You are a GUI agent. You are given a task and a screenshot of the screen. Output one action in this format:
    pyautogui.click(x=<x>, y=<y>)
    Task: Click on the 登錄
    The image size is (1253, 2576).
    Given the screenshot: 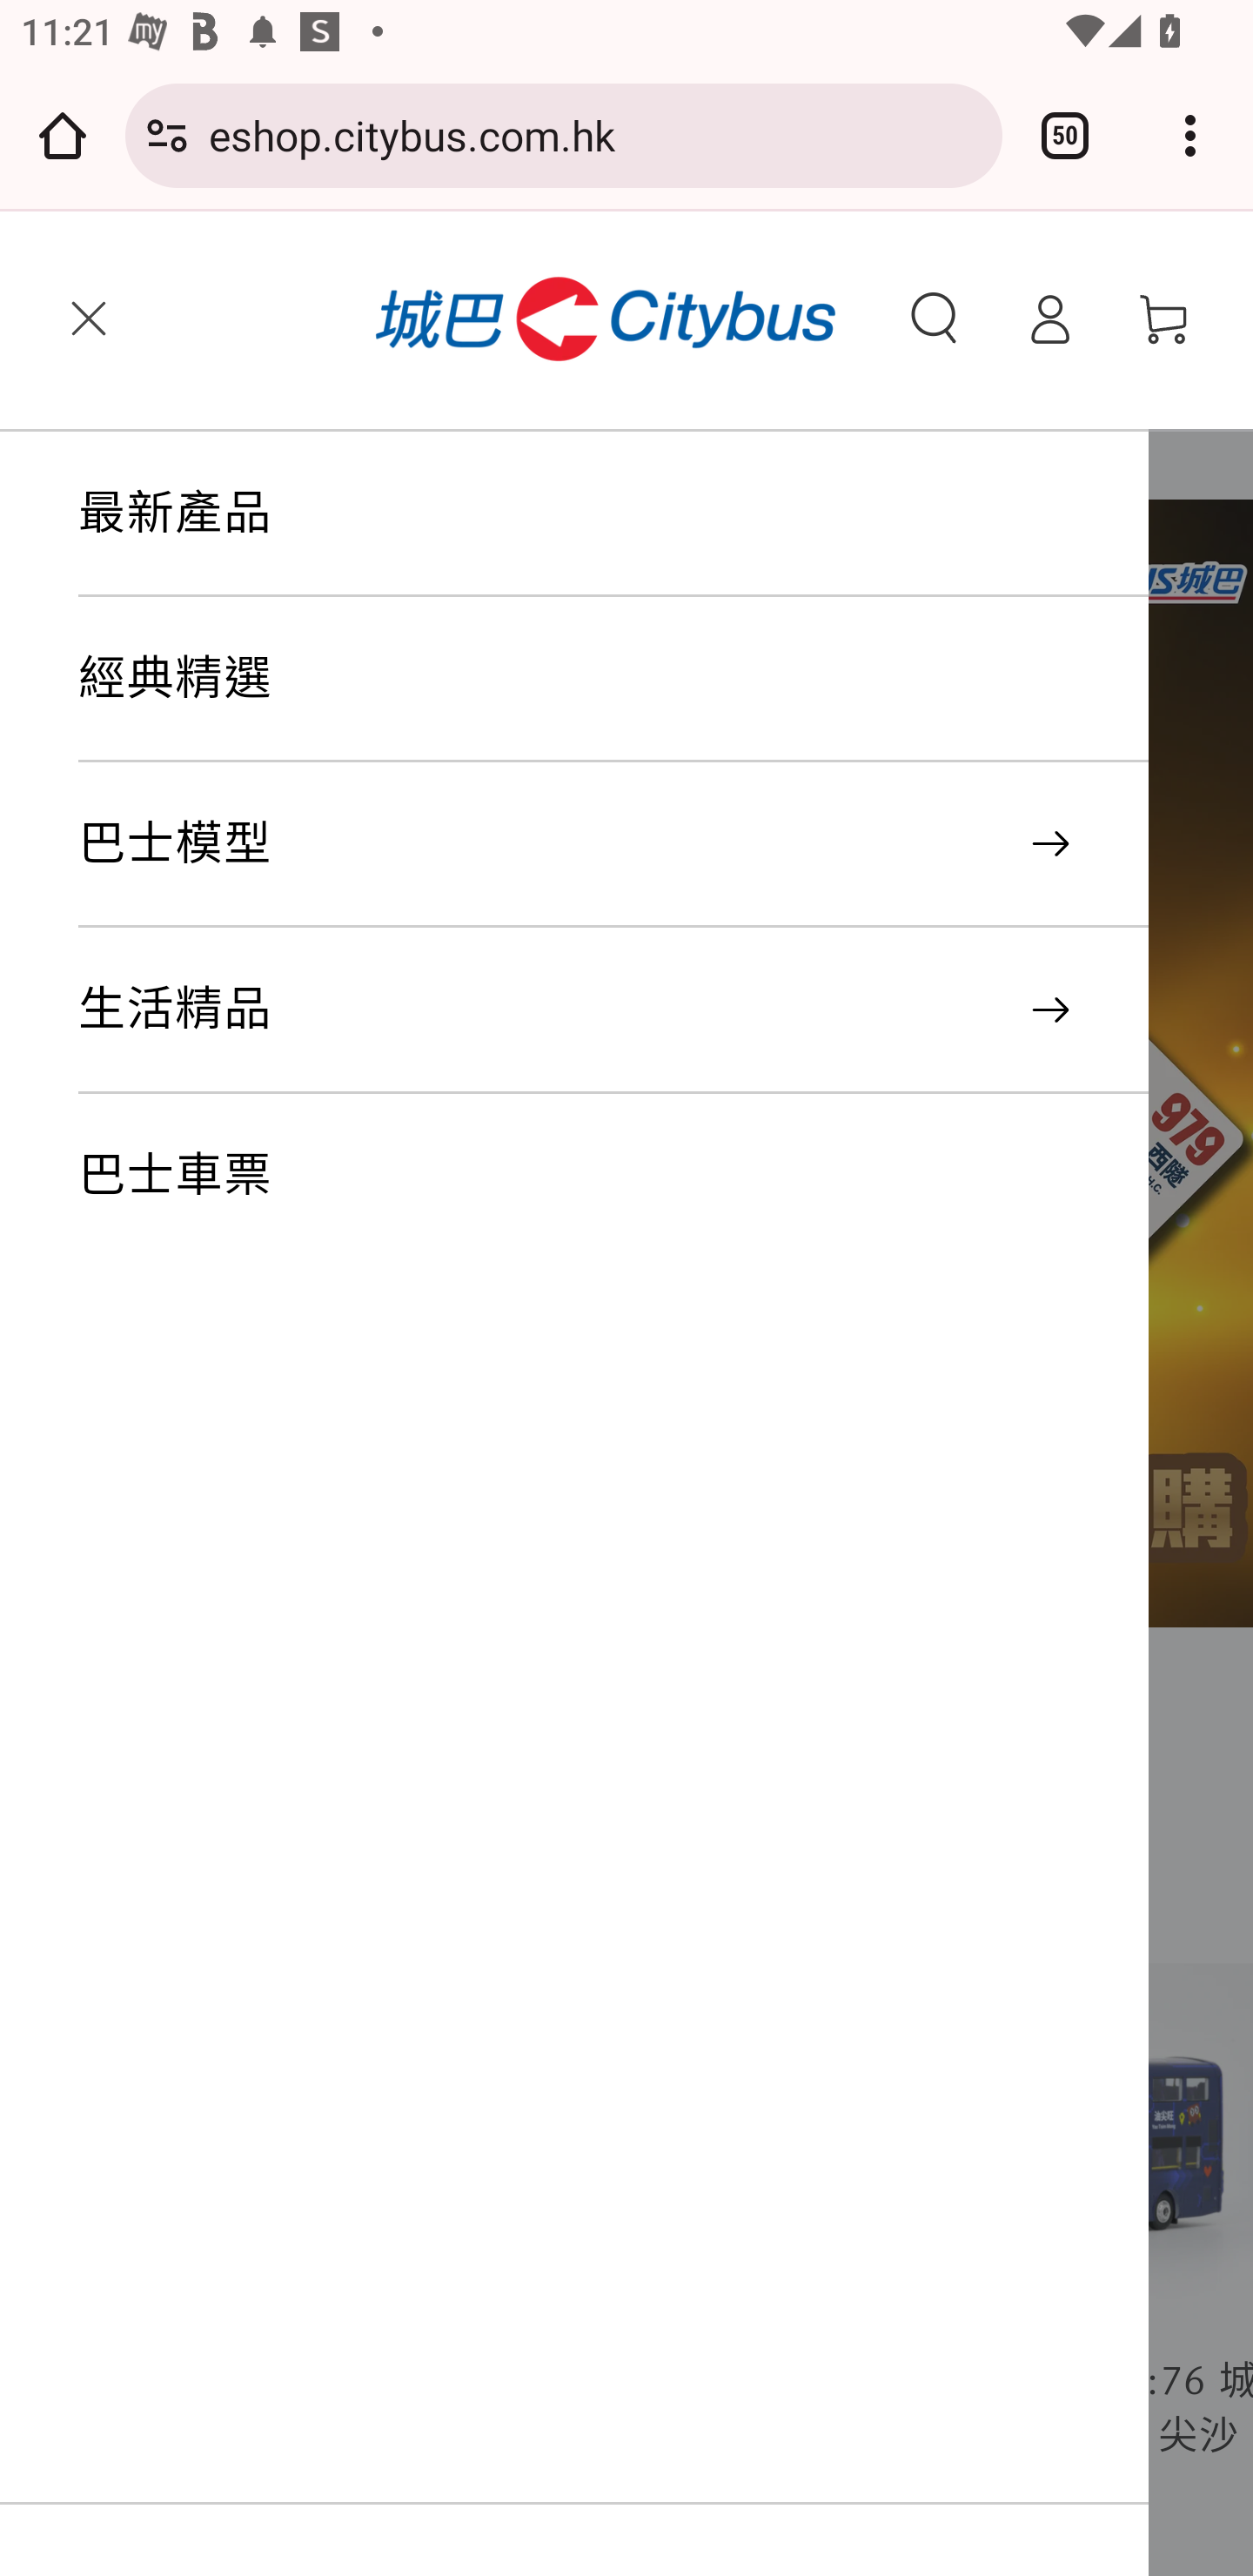 What is the action you would take?
    pyautogui.click(x=1049, y=319)
    